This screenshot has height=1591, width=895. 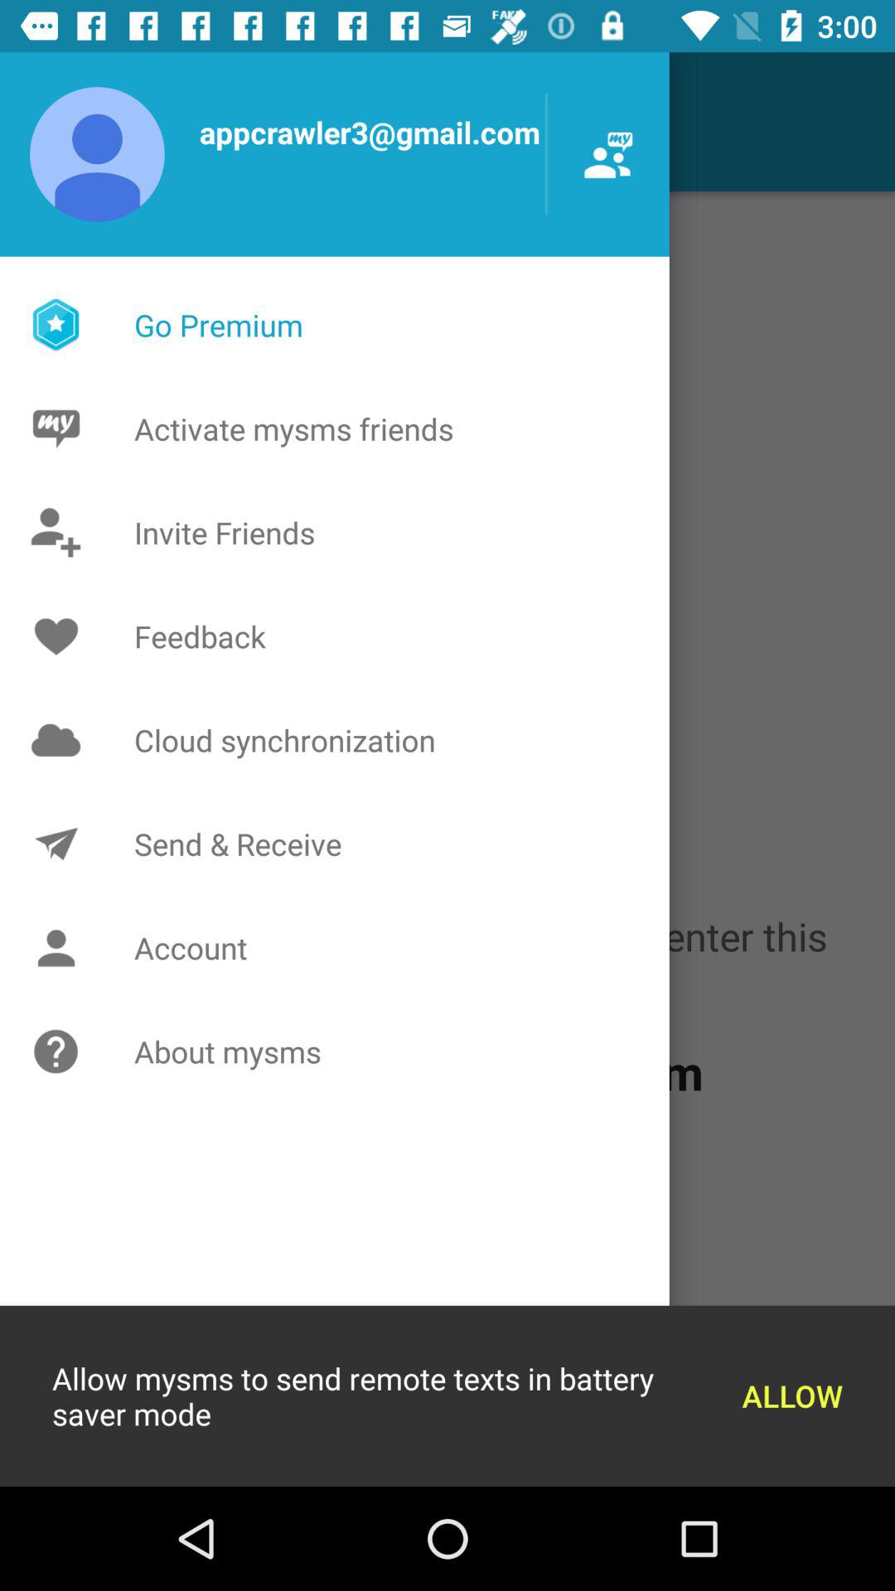 I want to click on click on the bottom of the second icon, so click(x=60, y=947).